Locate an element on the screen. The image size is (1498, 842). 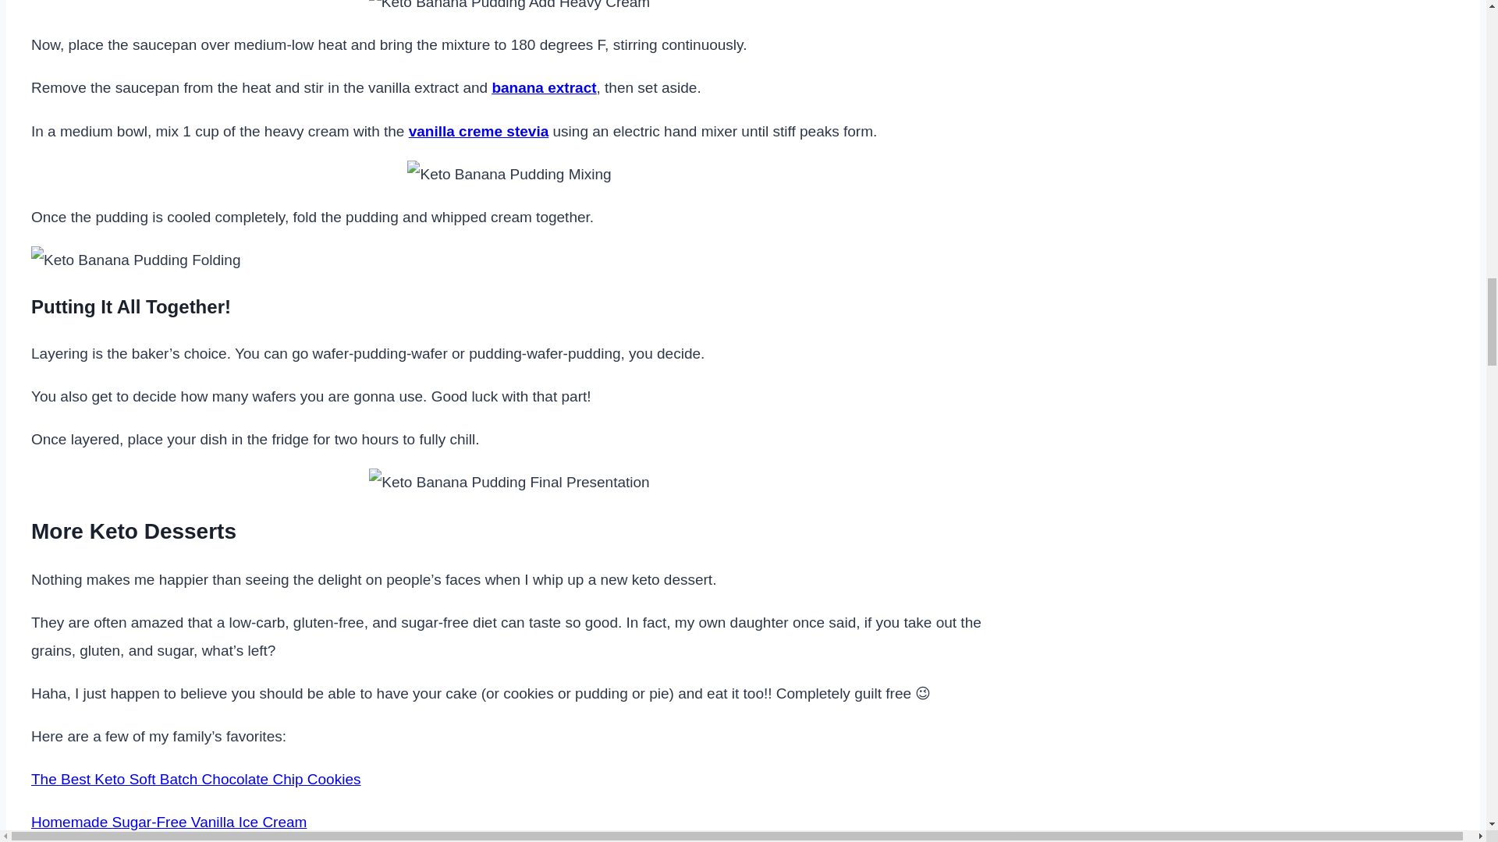
The Best Keto Soft Batch Chocolate Chip Cookies is located at coordinates (196, 779).